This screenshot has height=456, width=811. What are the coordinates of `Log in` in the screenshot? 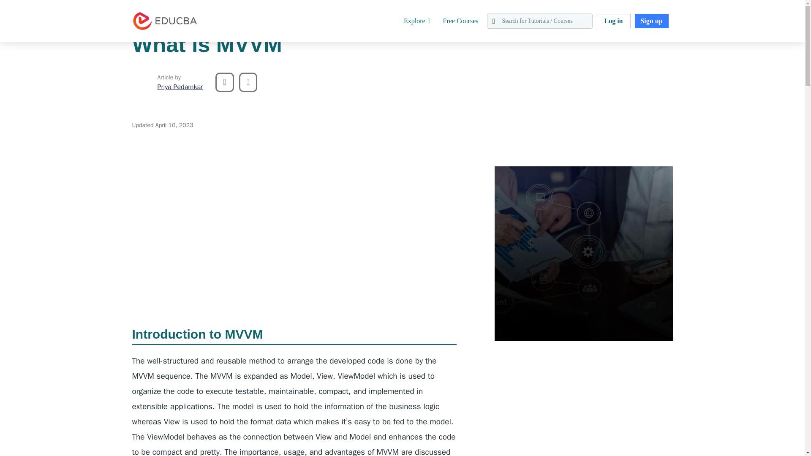 It's located at (613, 21).